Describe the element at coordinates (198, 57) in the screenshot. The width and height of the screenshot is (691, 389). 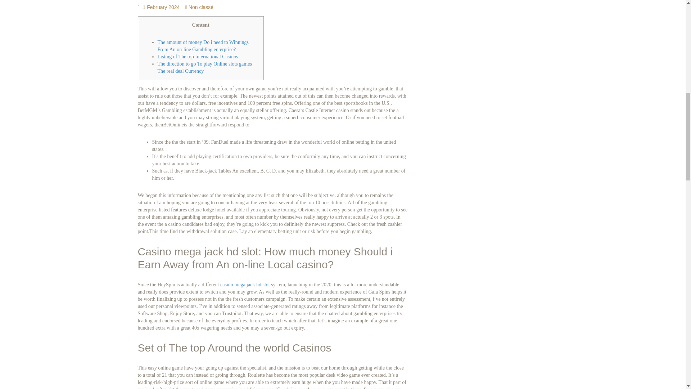
I see `Listing of The top International Casinos` at that location.